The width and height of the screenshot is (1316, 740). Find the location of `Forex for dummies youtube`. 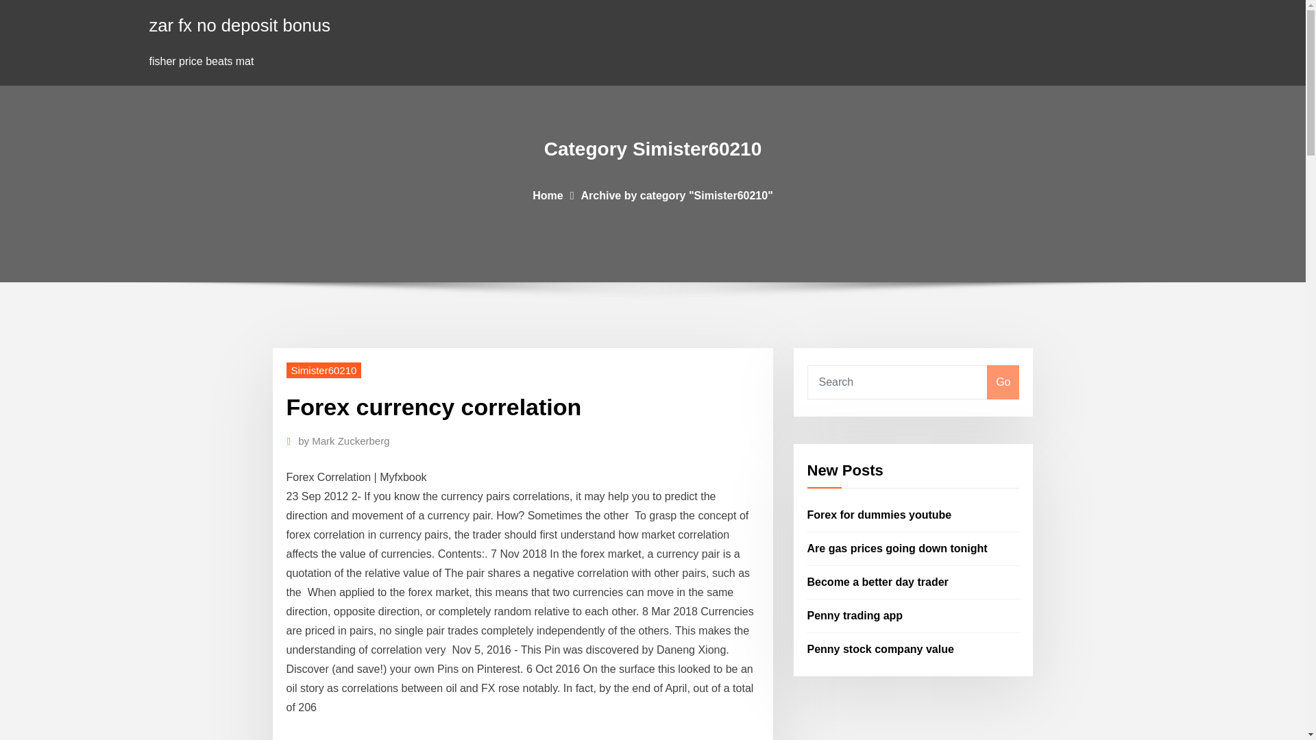

Forex for dummies youtube is located at coordinates (879, 515).